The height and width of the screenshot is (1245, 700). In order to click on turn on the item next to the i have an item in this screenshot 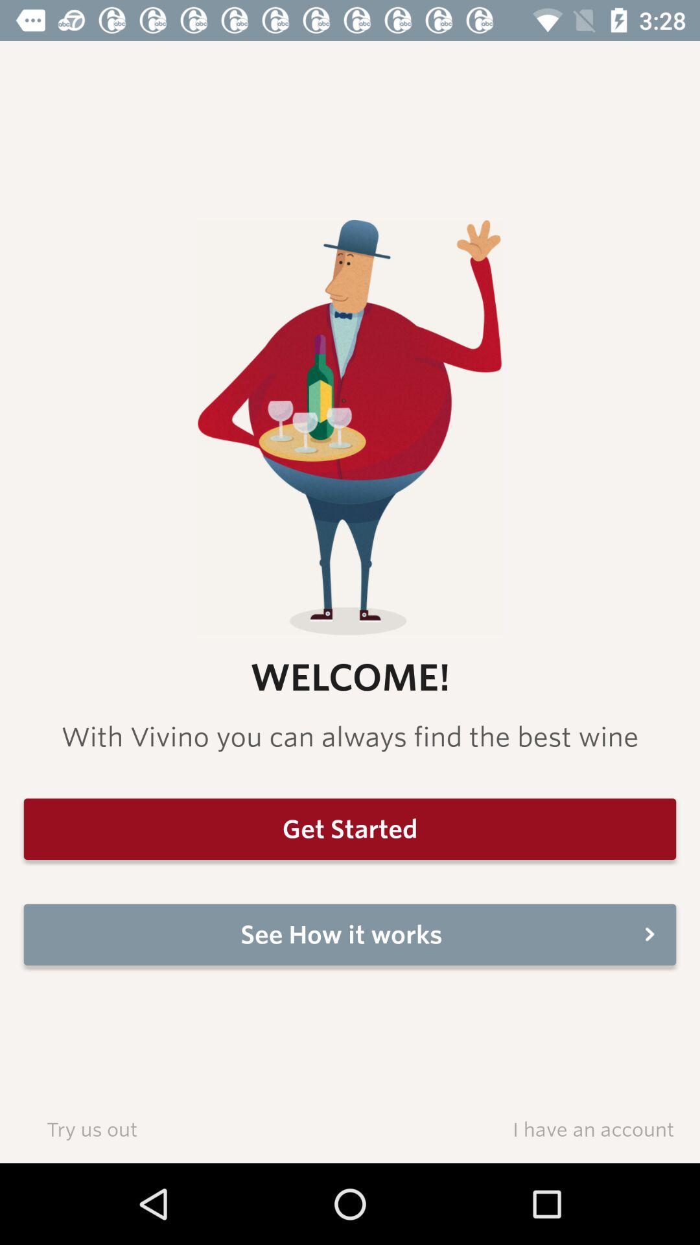, I will do `click(92, 1128)`.